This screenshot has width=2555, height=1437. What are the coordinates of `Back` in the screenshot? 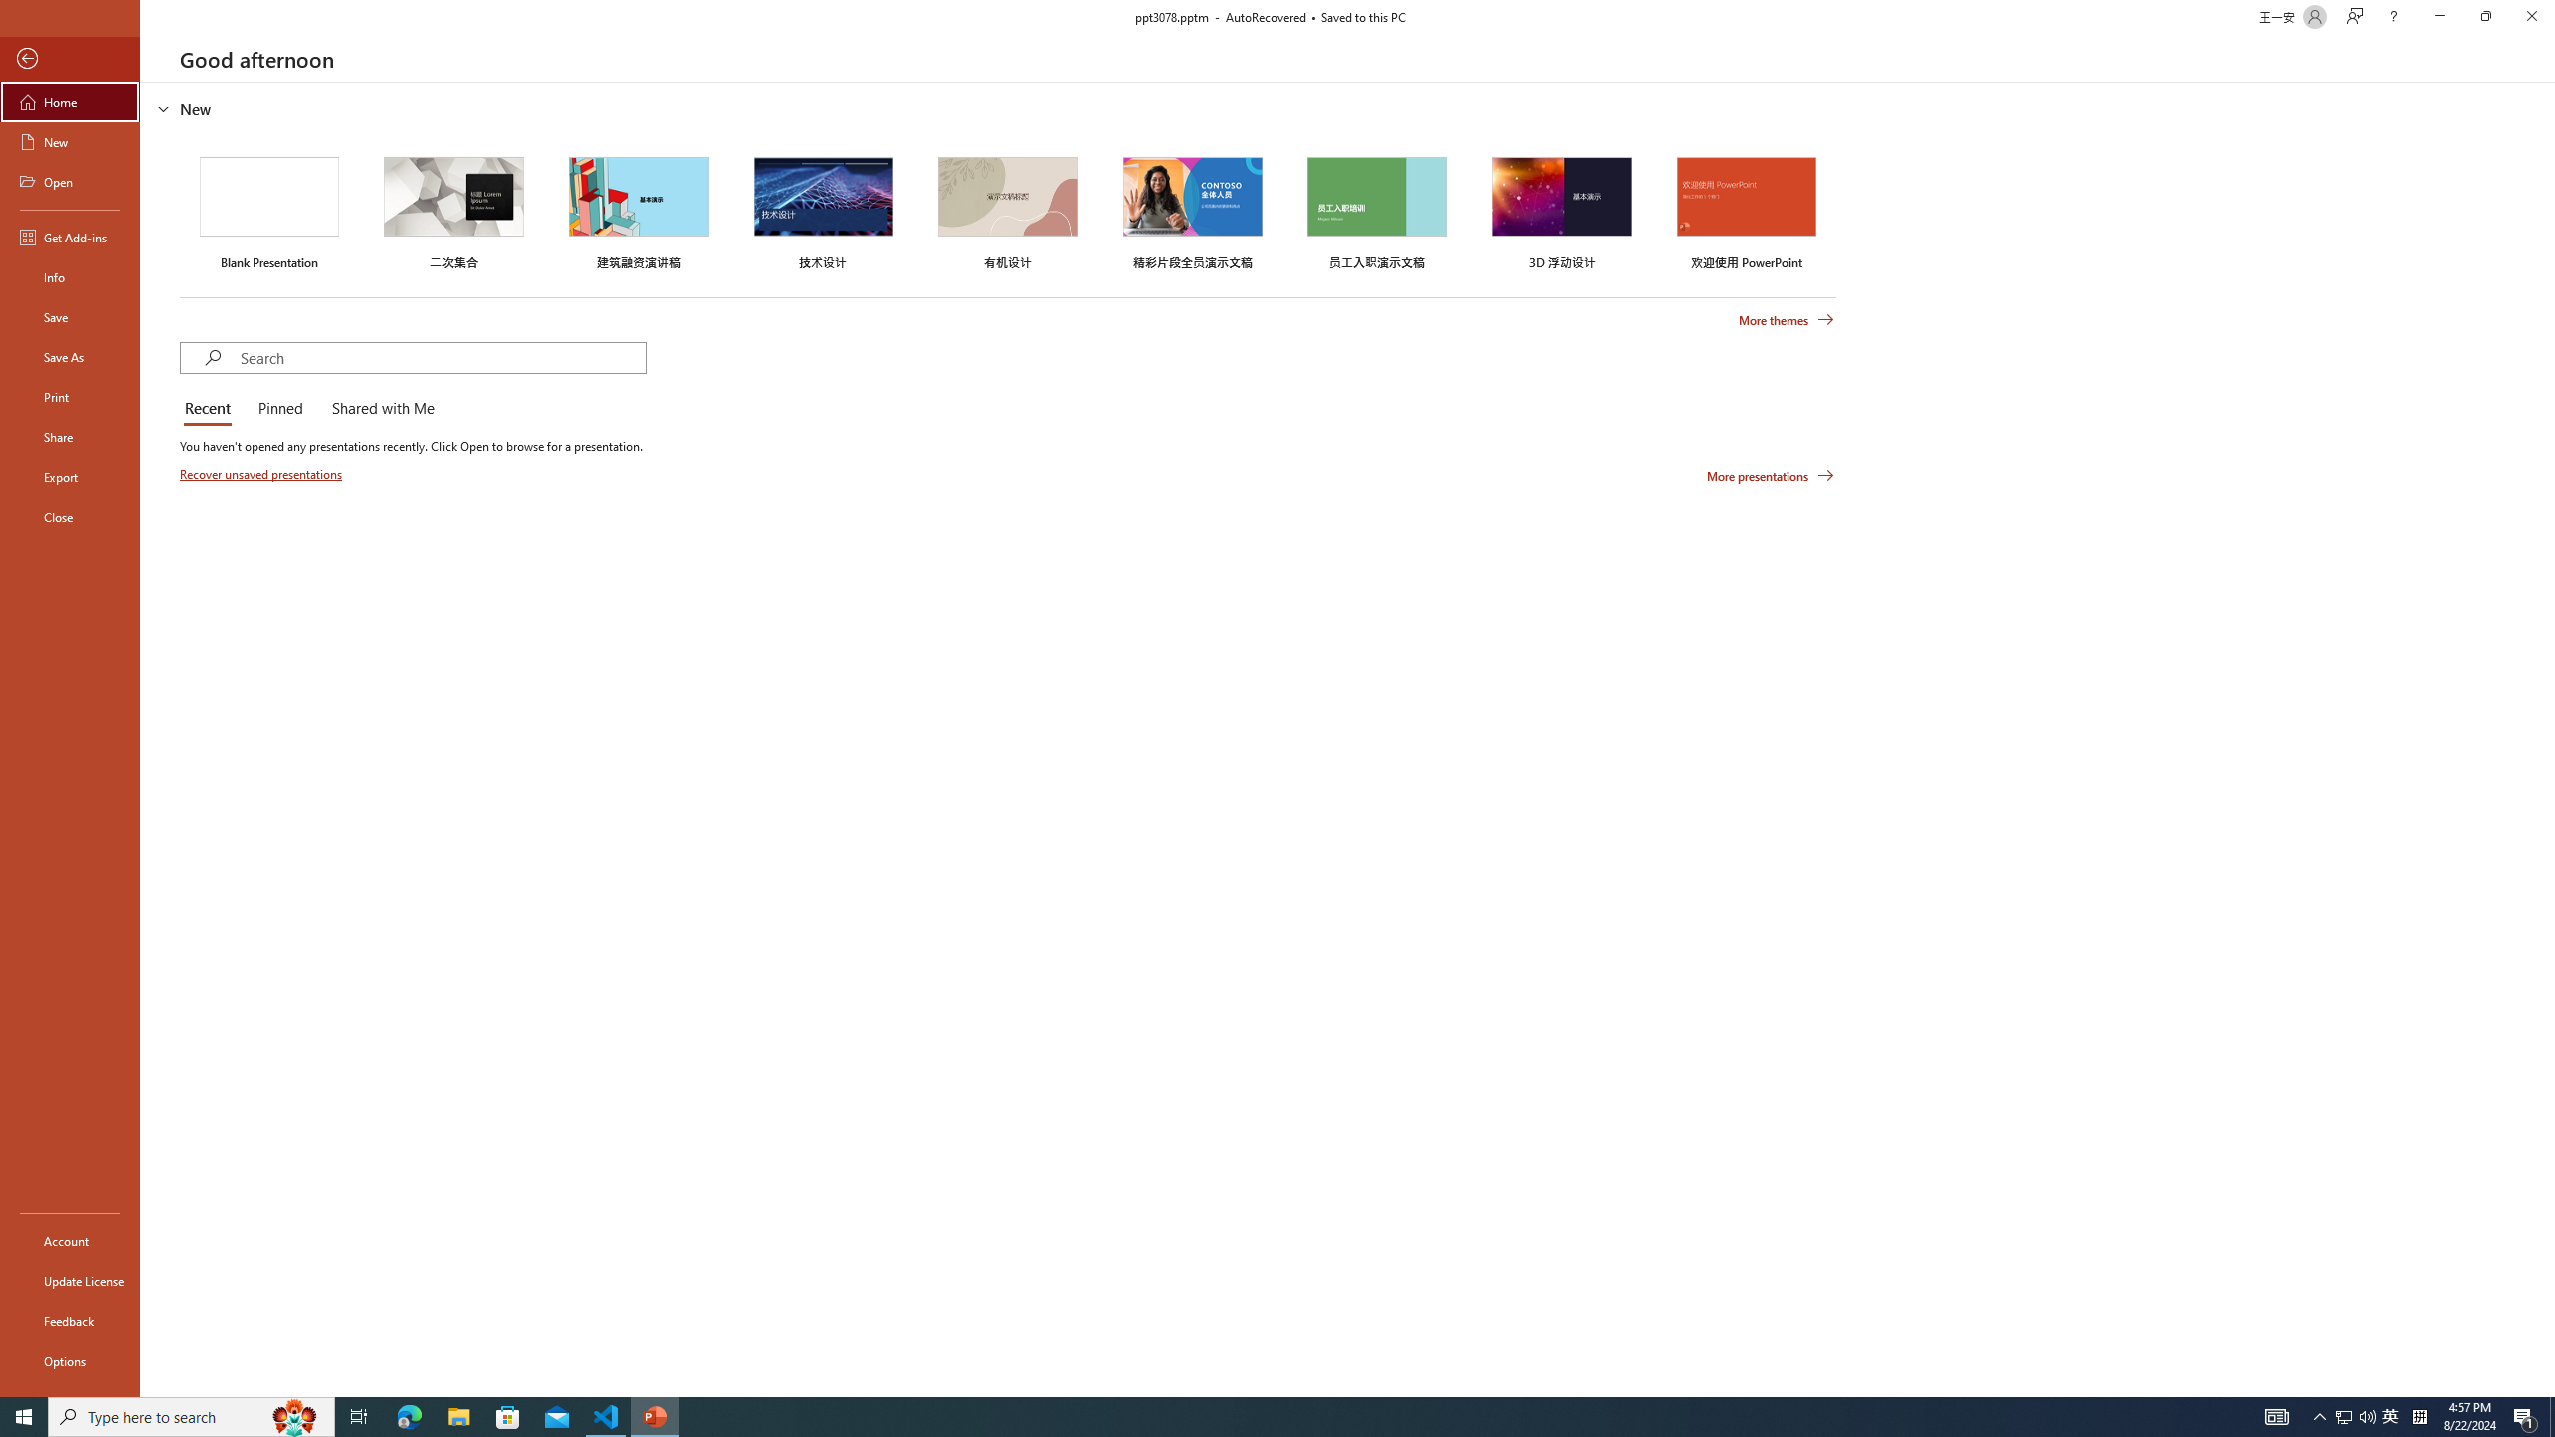 It's located at (70, 60).